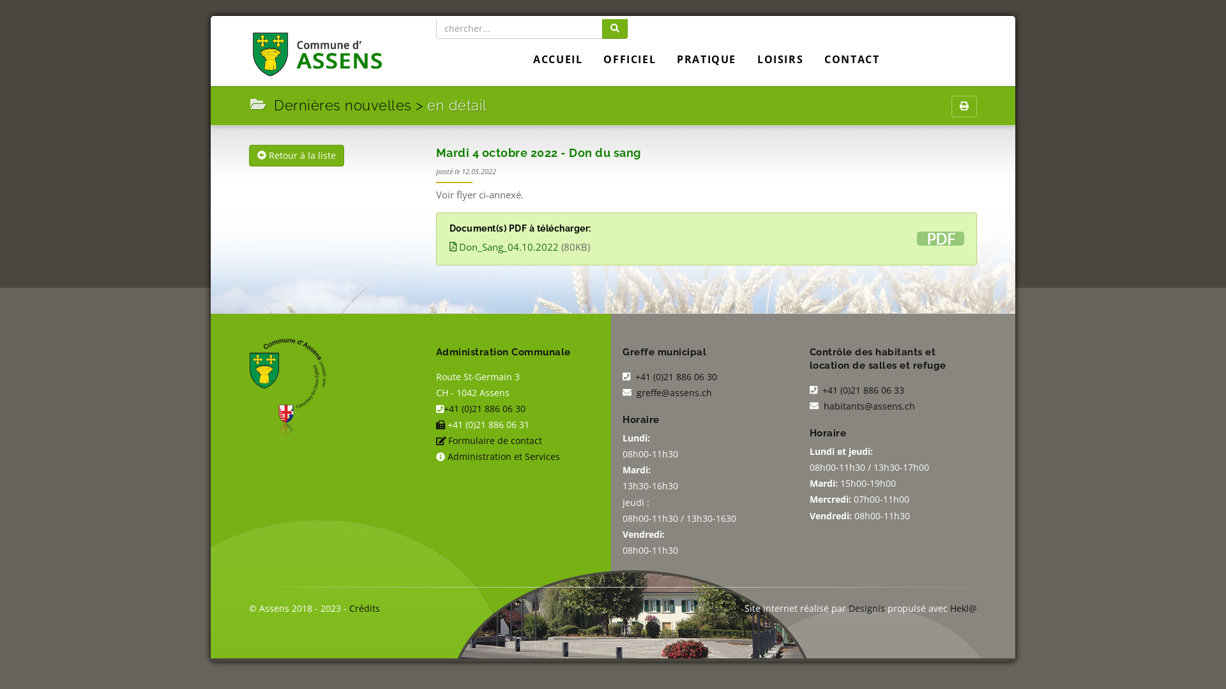 This screenshot has height=689, width=1226. What do you see at coordinates (485, 408) in the screenshot?
I see `+41 (0)21 886 06 30` at bounding box center [485, 408].